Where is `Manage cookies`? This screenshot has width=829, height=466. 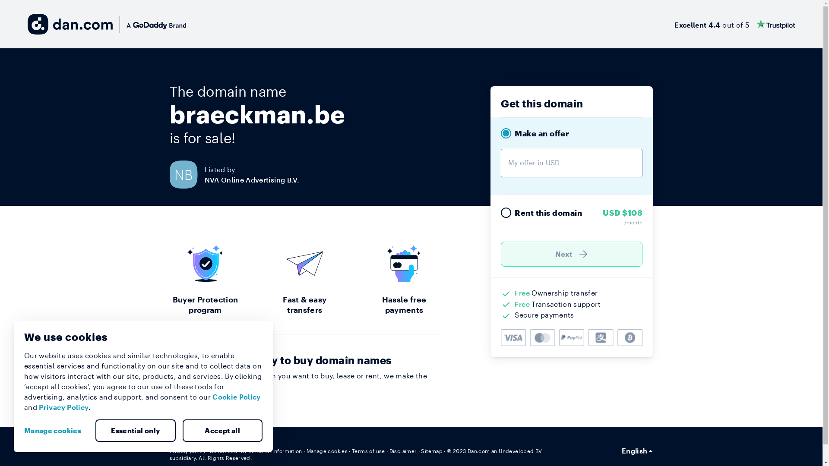 Manage cookies is located at coordinates (56, 431).